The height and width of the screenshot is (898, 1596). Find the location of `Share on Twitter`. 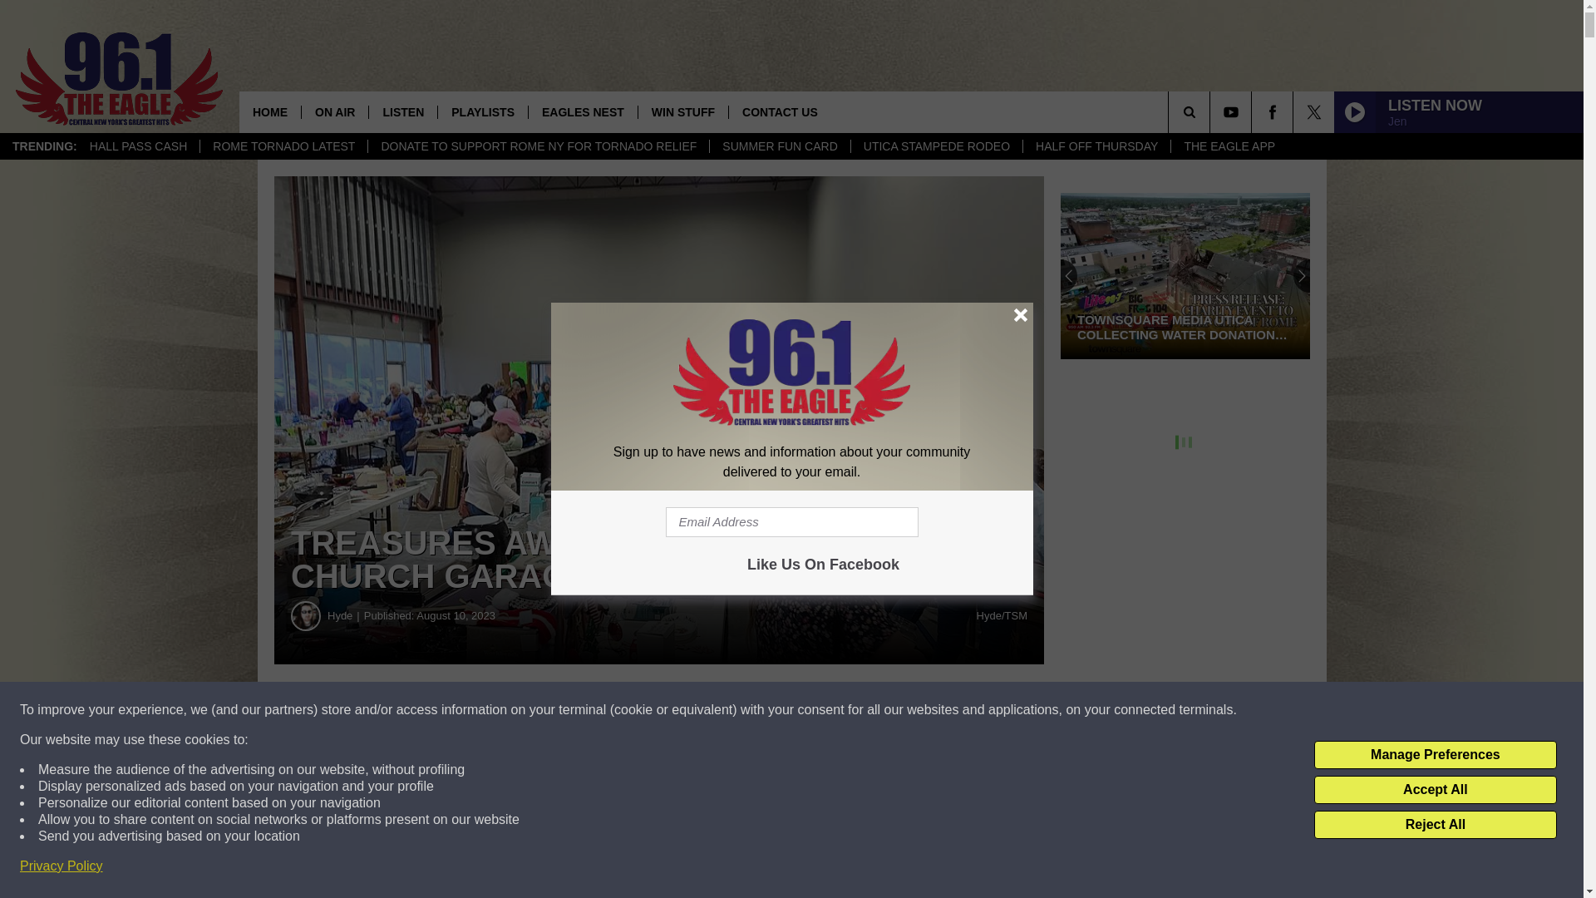

Share on Twitter is located at coordinates (813, 710).